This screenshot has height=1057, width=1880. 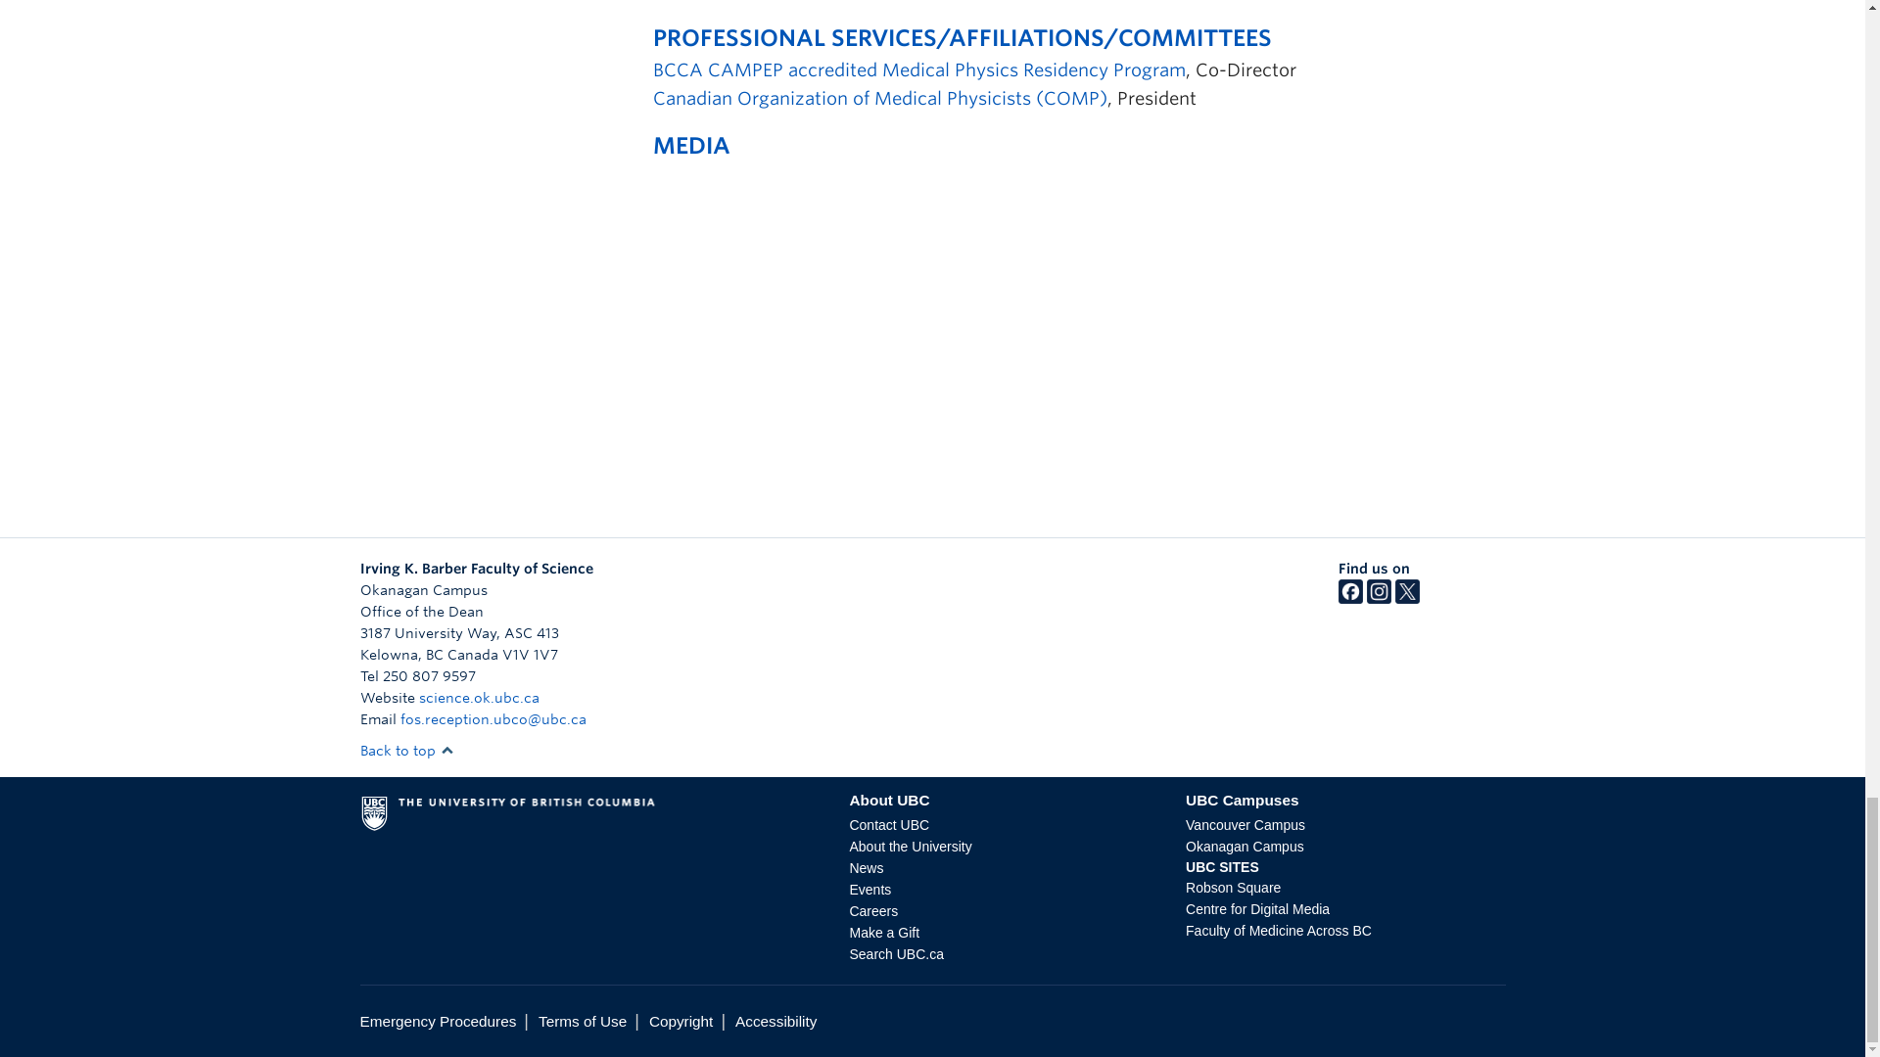 I want to click on Facebook icon, so click(x=1351, y=598).